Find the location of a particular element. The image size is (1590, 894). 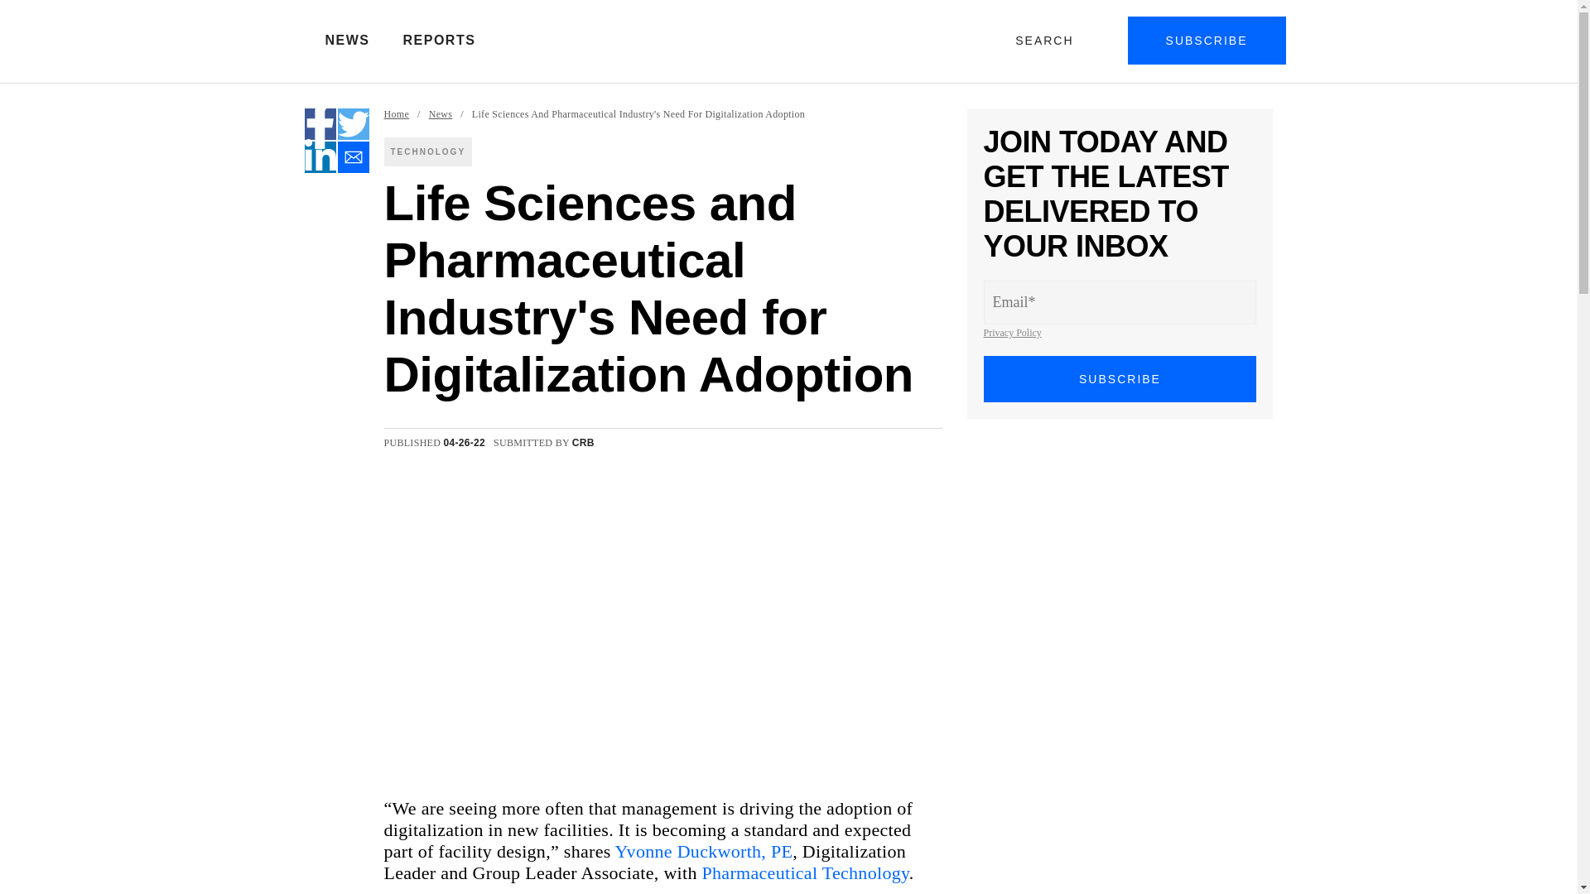

Twitter is located at coordinates (353, 123).